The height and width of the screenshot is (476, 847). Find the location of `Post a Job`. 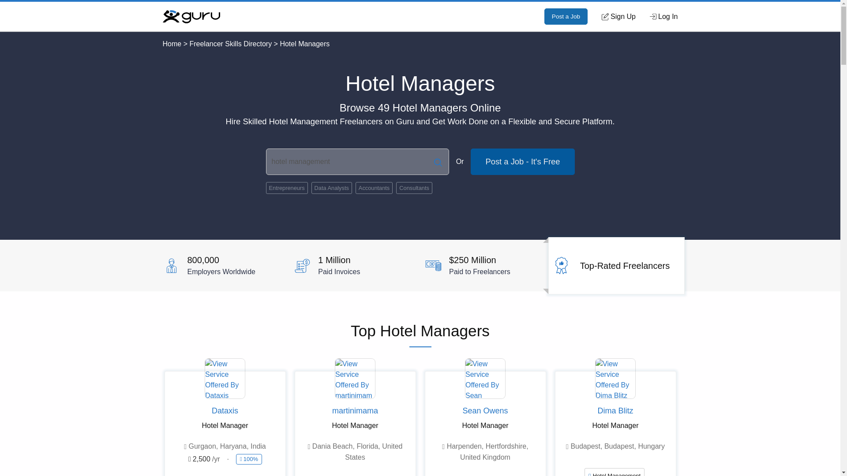

Post a Job is located at coordinates (566, 17).